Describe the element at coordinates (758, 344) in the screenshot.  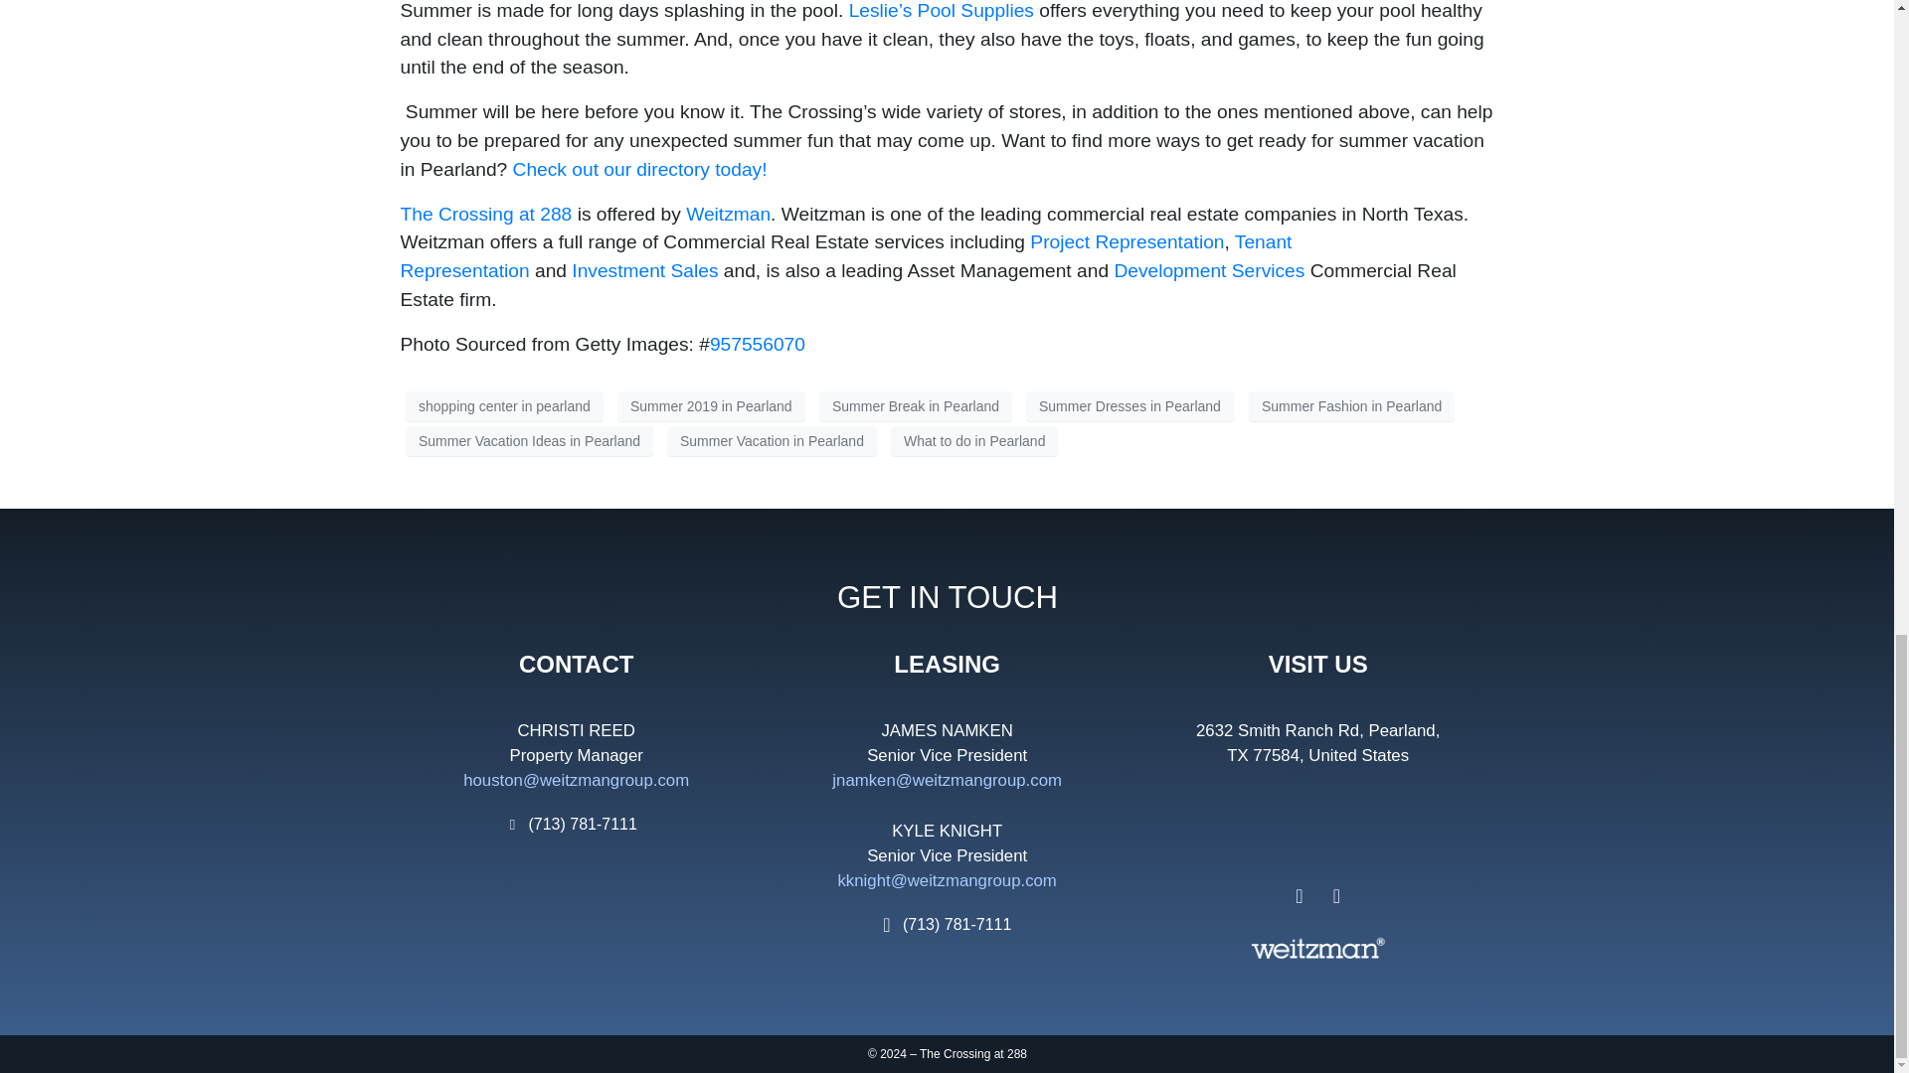
I see `957556070` at that location.